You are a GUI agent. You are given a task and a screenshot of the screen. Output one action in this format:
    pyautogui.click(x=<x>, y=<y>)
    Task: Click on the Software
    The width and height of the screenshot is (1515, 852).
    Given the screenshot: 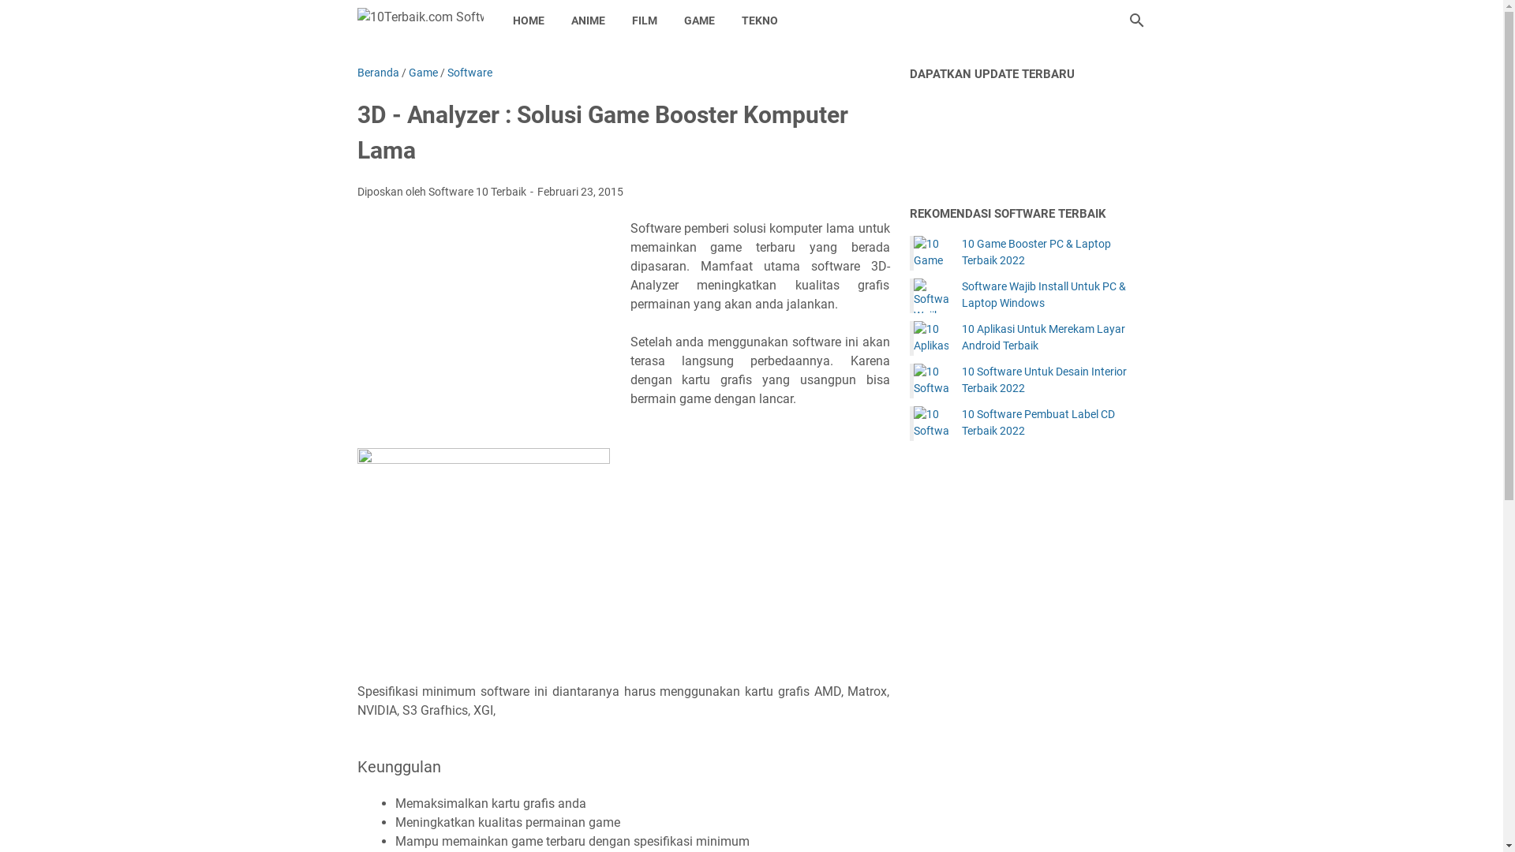 What is the action you would take?
    pyautogui.click(x=469, y=73)
    